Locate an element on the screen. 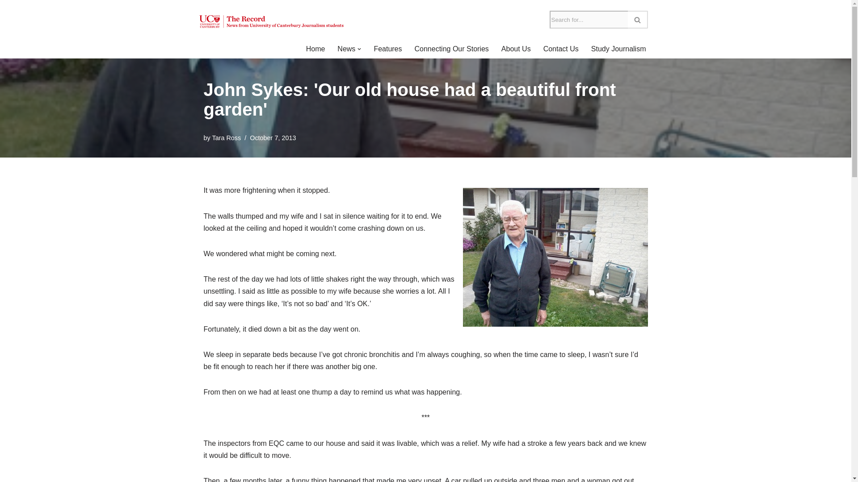  News is located at coordinates (346, 49).